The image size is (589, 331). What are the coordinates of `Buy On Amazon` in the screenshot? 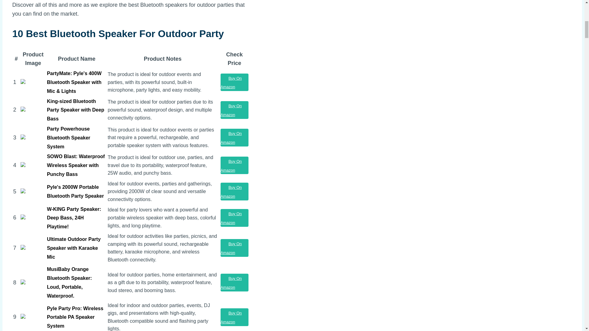 It's located at (234, 165).